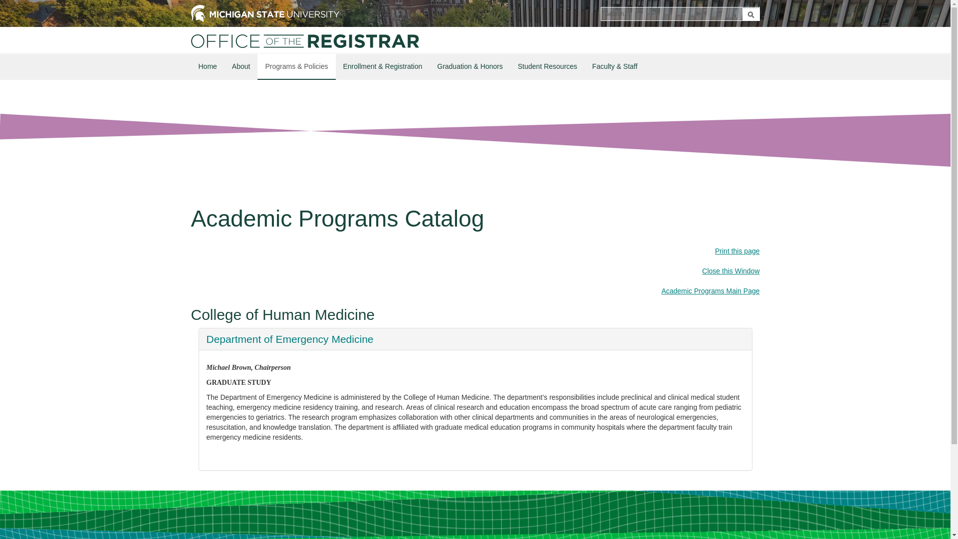 This screenshot has height=539, width=958. What do you see at coordinates (240, 66) in the screenshot?
I see `About` at bounding box center [240, 66].